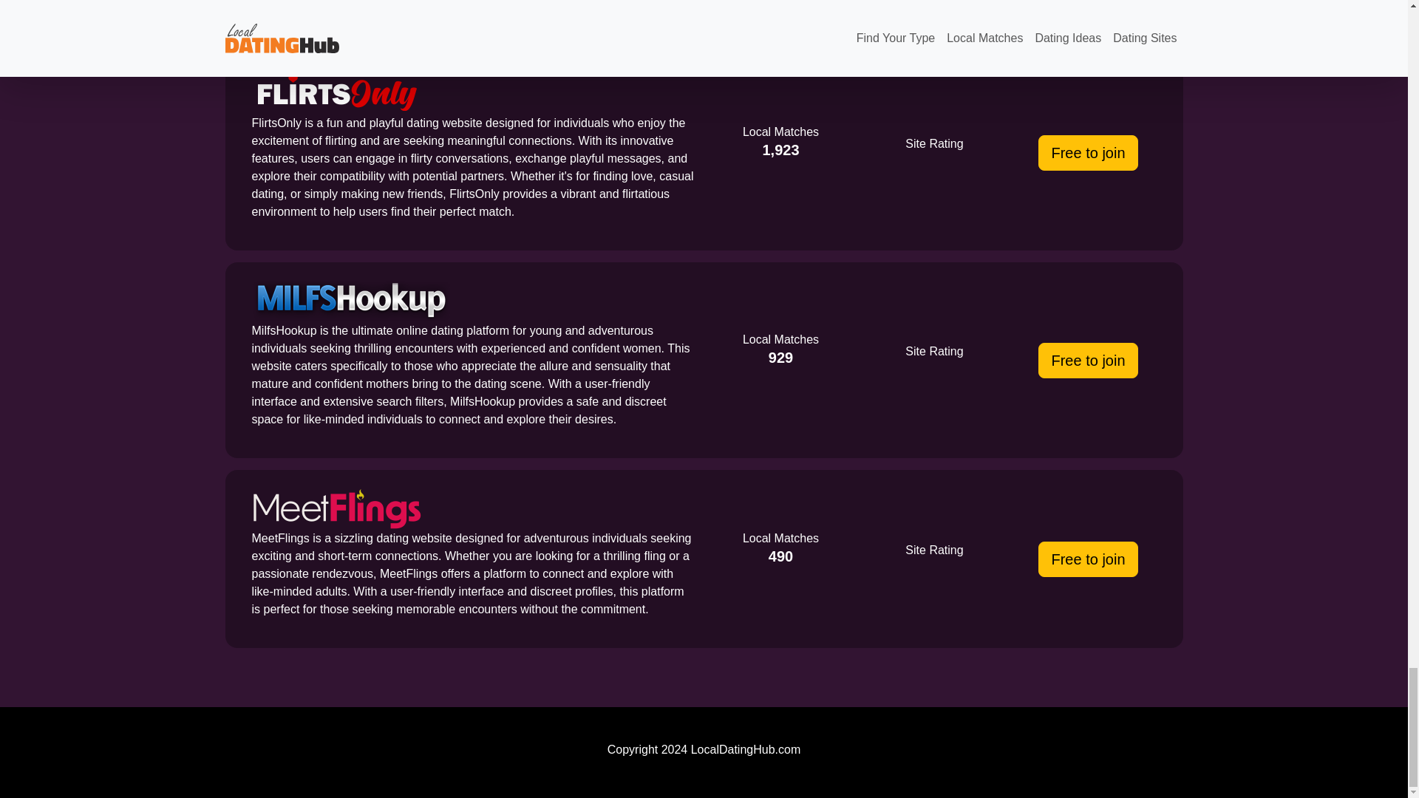 The width and height of the screenshot is (1419, 798). Describe the element at coordinates (933, 550) in the screenshot. I see `3.5` at that location.